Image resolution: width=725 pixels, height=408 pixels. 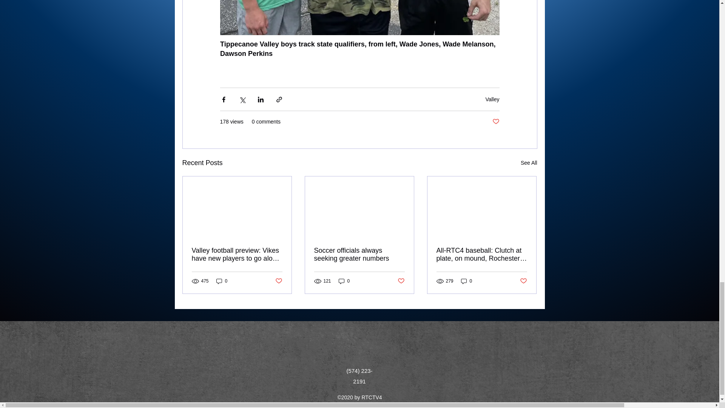 What do you see at coordinates (529, 163) in the screenshot?
I see `See All` at bounding box center [529, 163].